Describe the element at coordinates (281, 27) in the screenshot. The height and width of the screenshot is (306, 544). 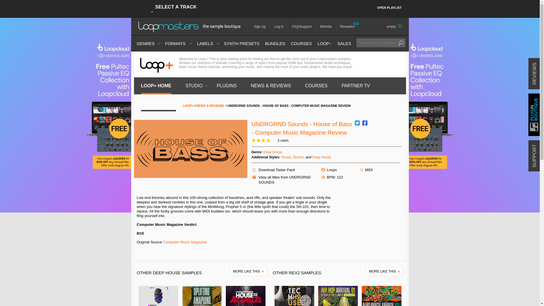
I see `Log In` at that location.